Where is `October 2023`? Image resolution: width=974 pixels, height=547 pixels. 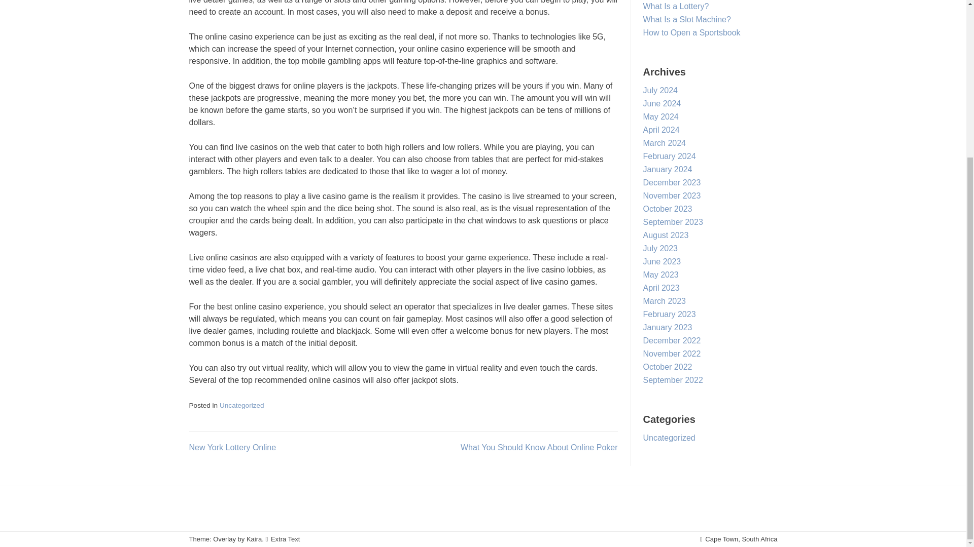 October 2023 is located at coordinates (668, 209).